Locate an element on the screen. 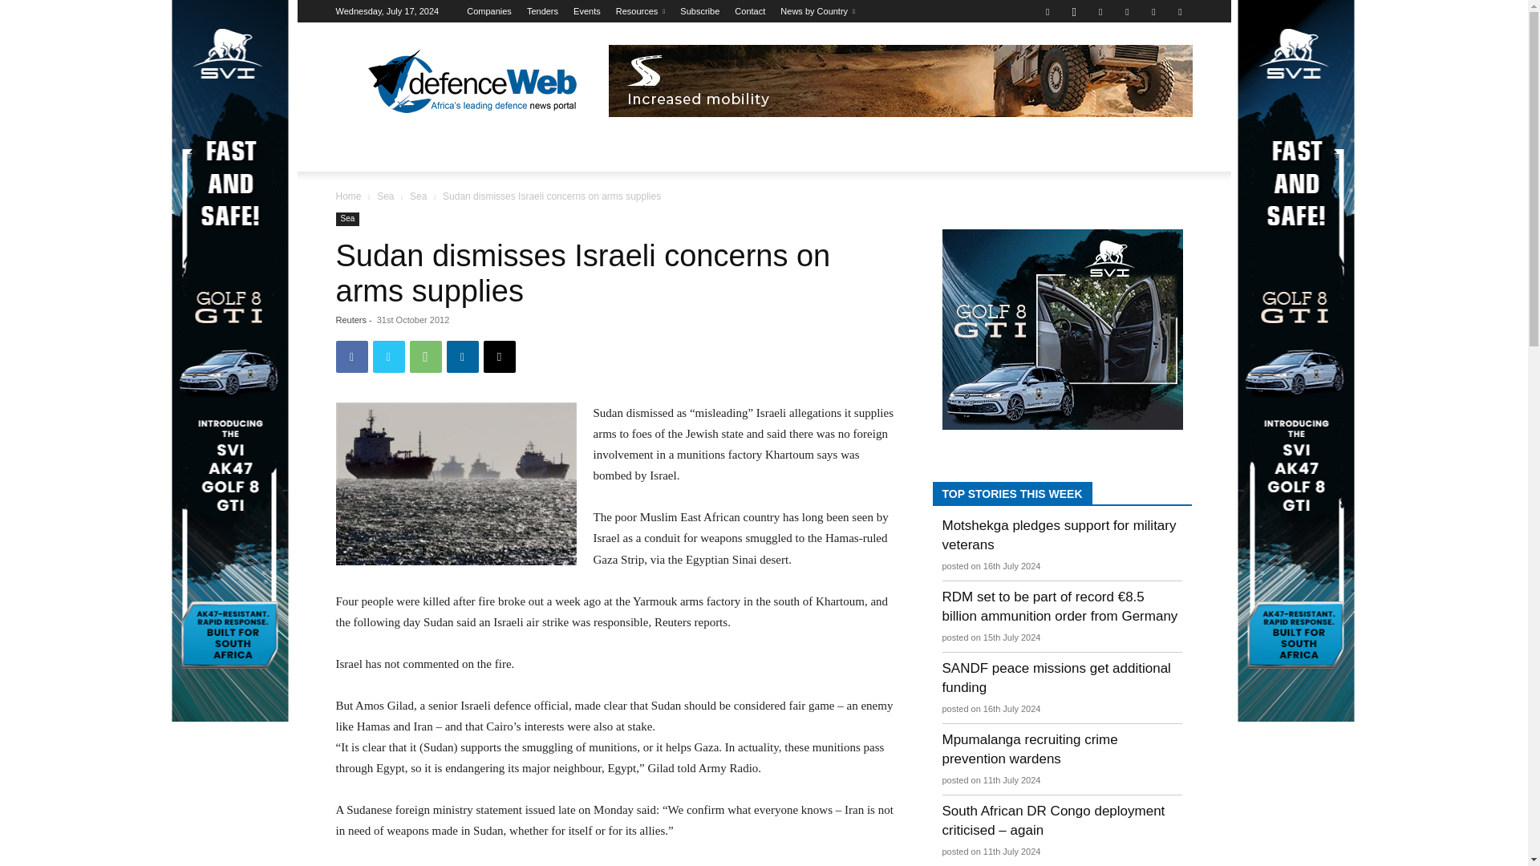 The height and width of the screenshot is (866, 1540). Instagram is located at coordinates (1073, 11).